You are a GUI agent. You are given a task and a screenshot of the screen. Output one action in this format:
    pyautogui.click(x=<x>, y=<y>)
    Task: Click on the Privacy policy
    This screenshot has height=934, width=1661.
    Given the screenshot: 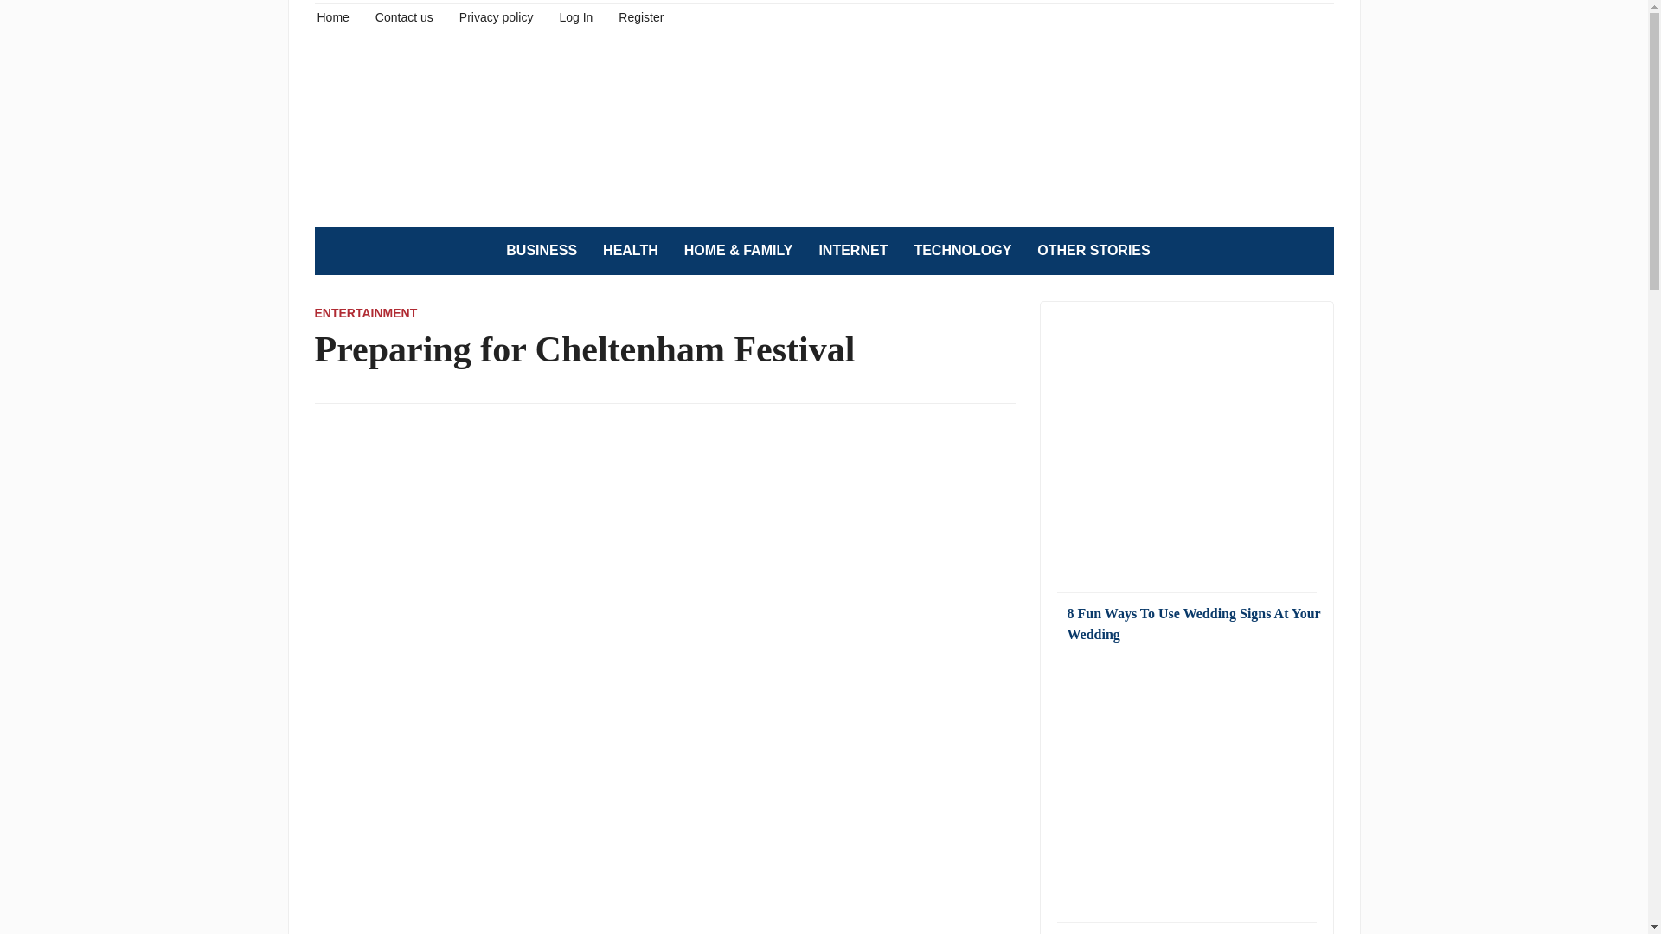 What is the action you would take?
    pyautogui.click(x=497, y=16)
    